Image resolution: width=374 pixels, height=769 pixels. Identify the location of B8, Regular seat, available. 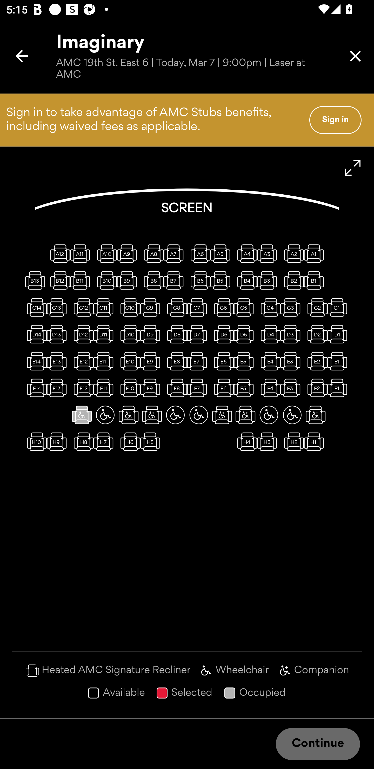
(152, 280).